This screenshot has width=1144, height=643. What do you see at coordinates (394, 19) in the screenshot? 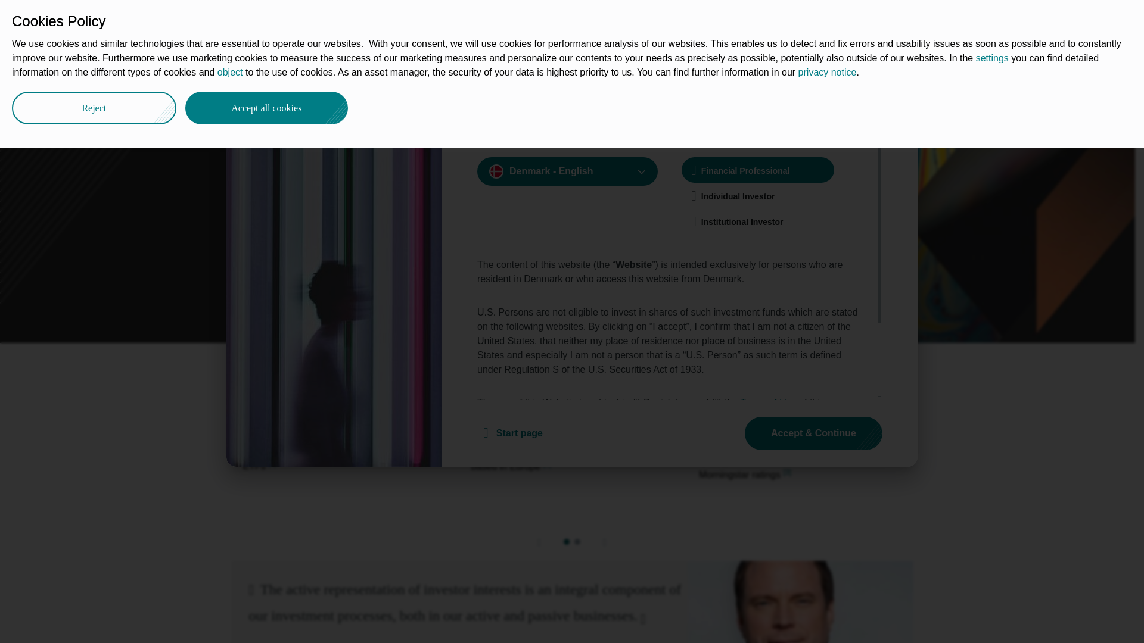
I see `Capabilities` at bounding box center [394, 19].